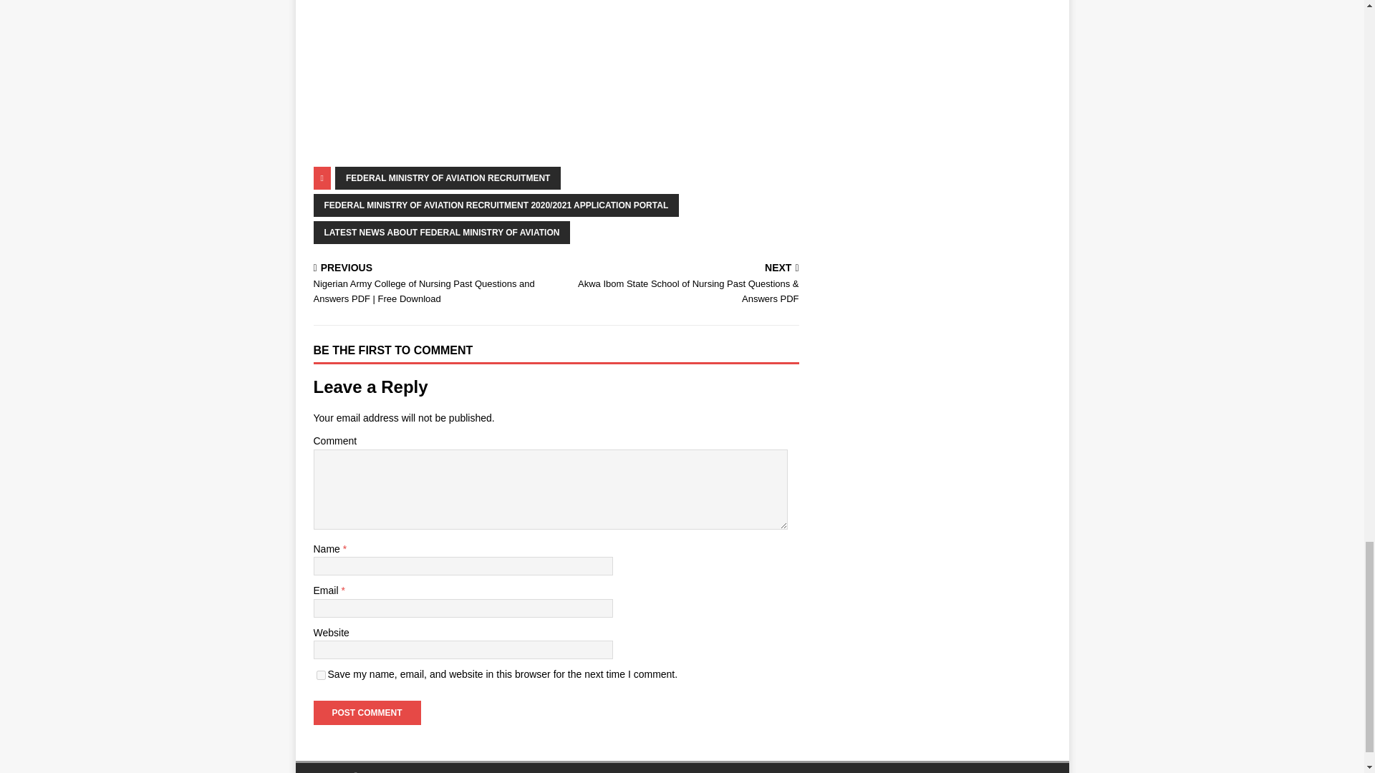 The height and width of the screenshot is (773, 1375). What do you see at coordinates (367, 711) in the screenshot?
I see `Post Comment` at bounding box center [367, 711].